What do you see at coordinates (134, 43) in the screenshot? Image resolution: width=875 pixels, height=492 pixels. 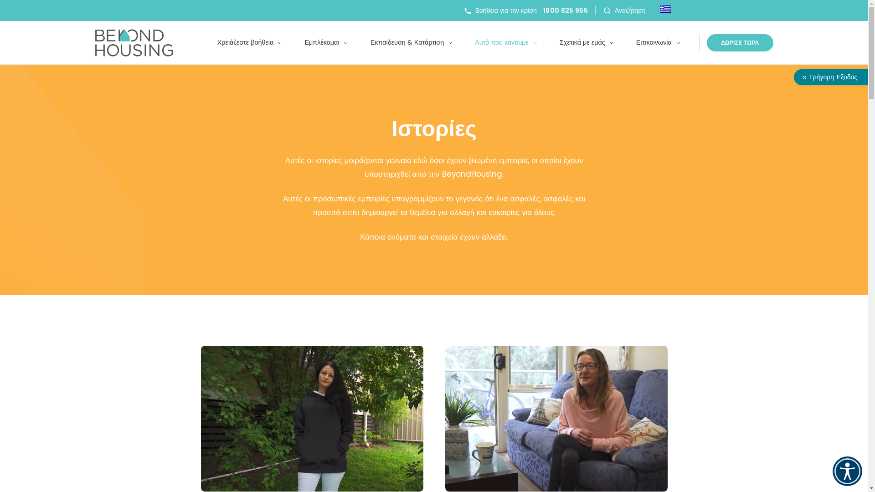 I see `Go to homepage` at bounding box center [134, 43].